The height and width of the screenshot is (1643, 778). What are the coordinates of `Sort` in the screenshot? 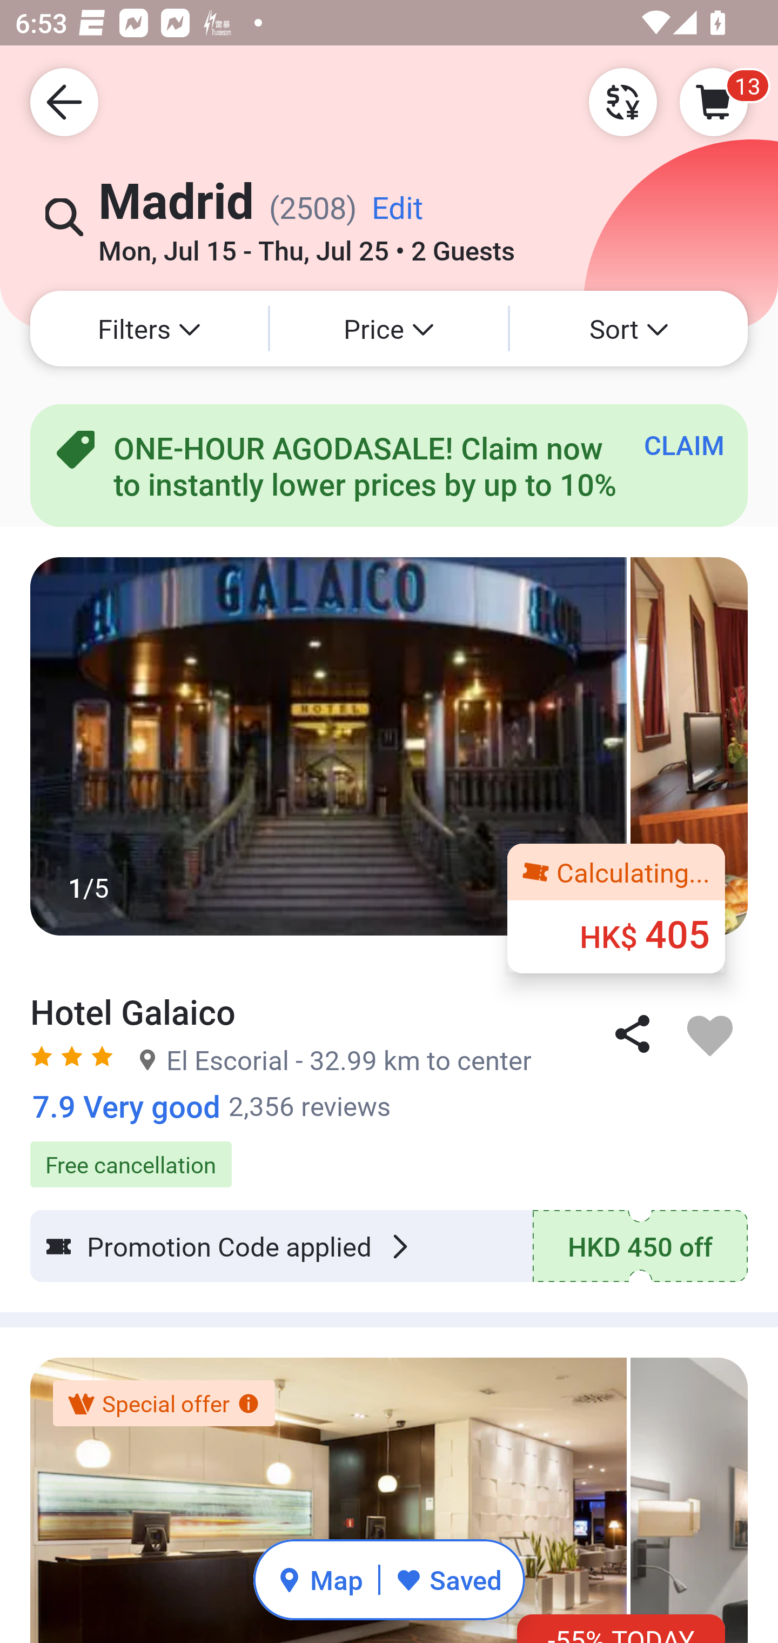 It's located at (629, 329).